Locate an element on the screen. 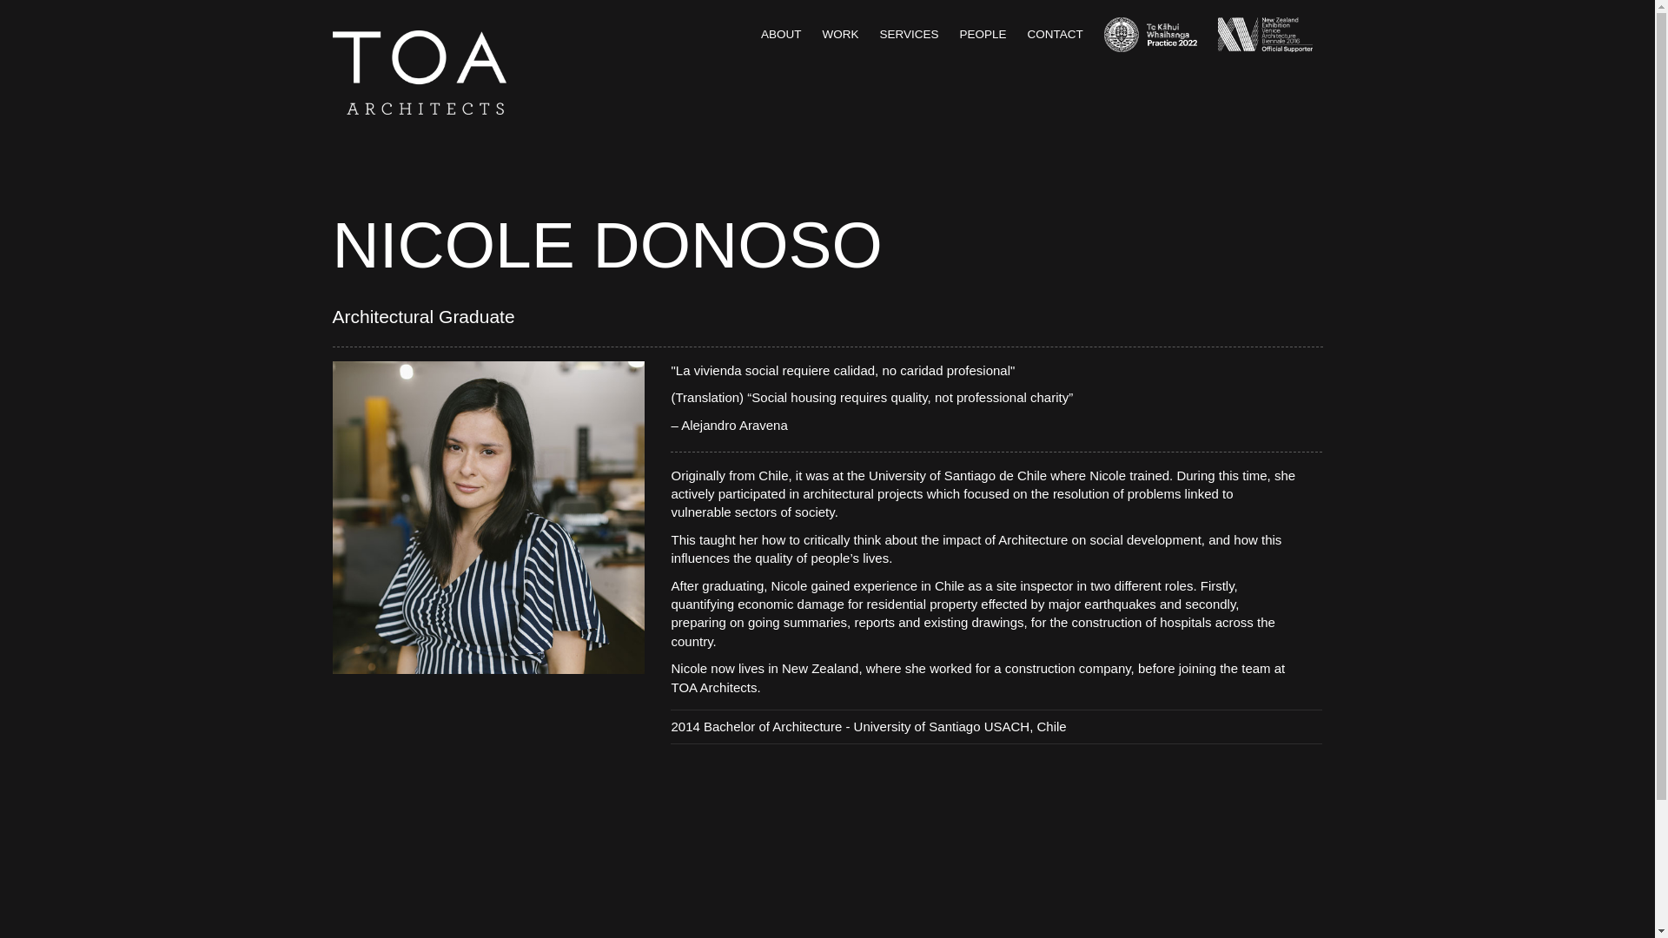 This screenshot has height=938, width=1668. PEOPLE is located at coordinates (983, 34).